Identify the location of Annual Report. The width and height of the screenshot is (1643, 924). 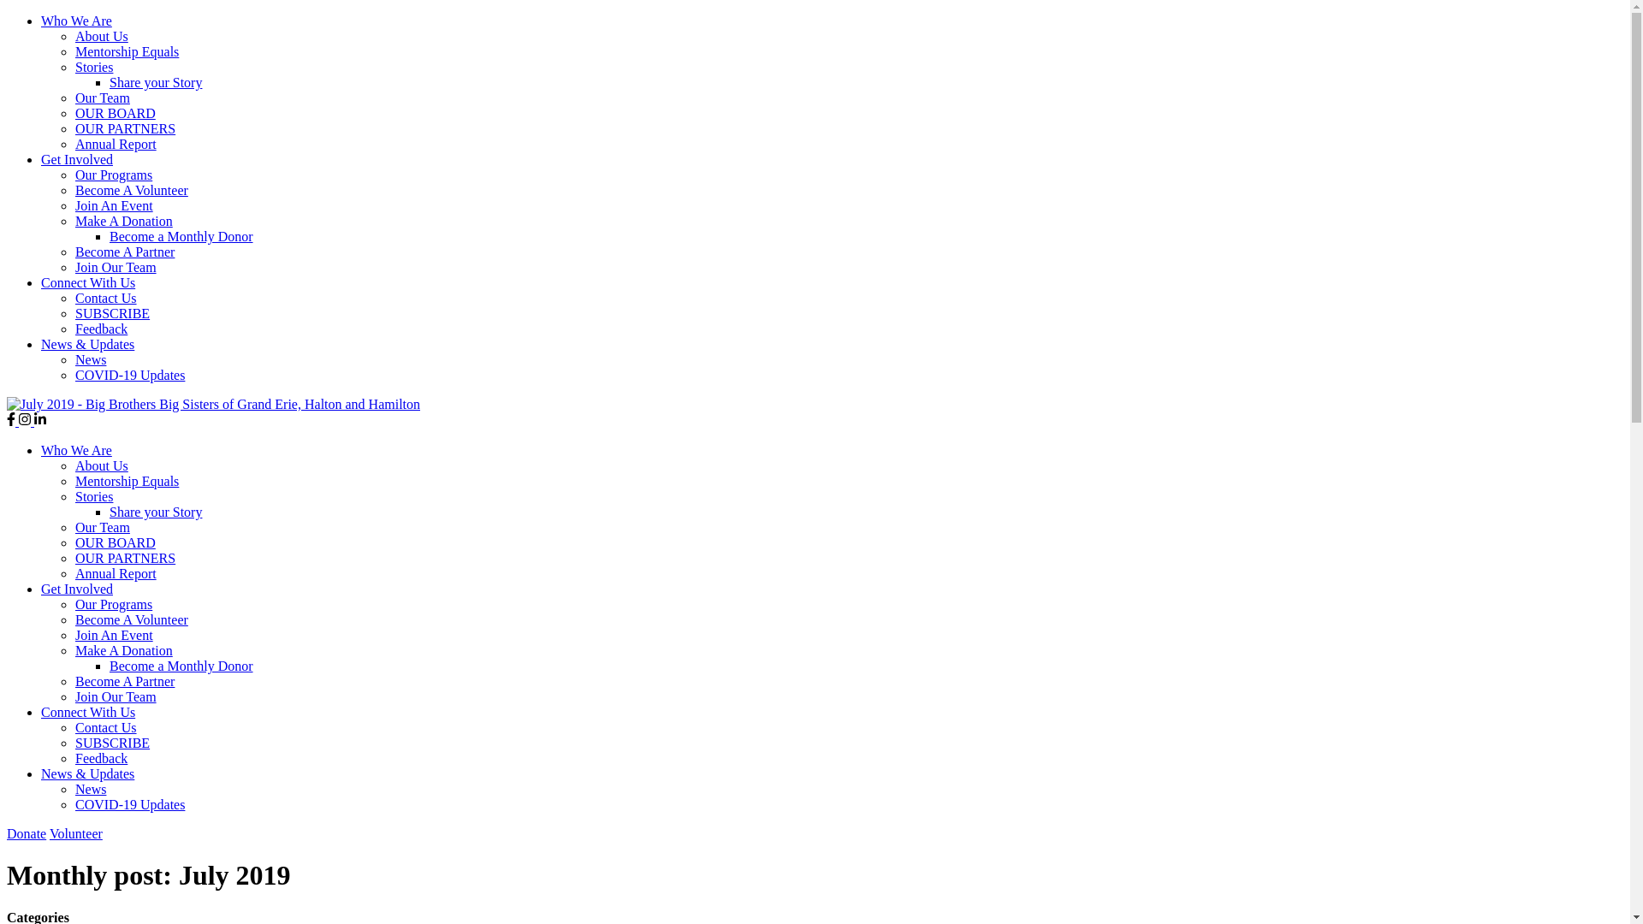
(116, 144).